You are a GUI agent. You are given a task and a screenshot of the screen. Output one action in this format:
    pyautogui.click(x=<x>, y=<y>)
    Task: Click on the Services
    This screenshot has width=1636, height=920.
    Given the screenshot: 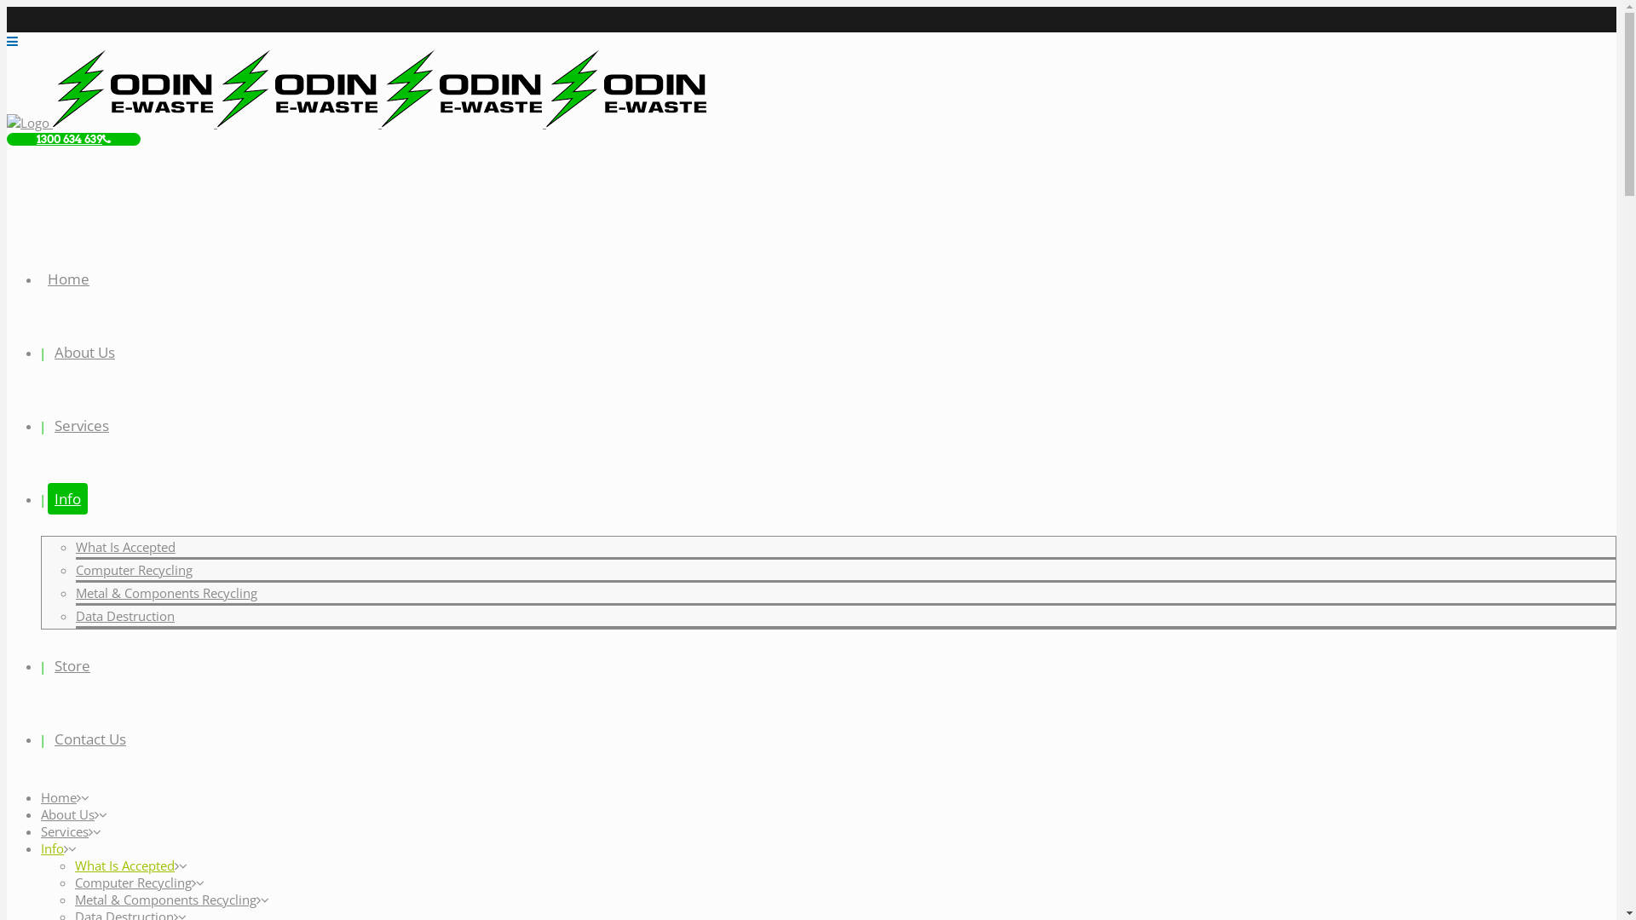 What is the action you would take?
    pyautogui.click(x=65, y=831)
    